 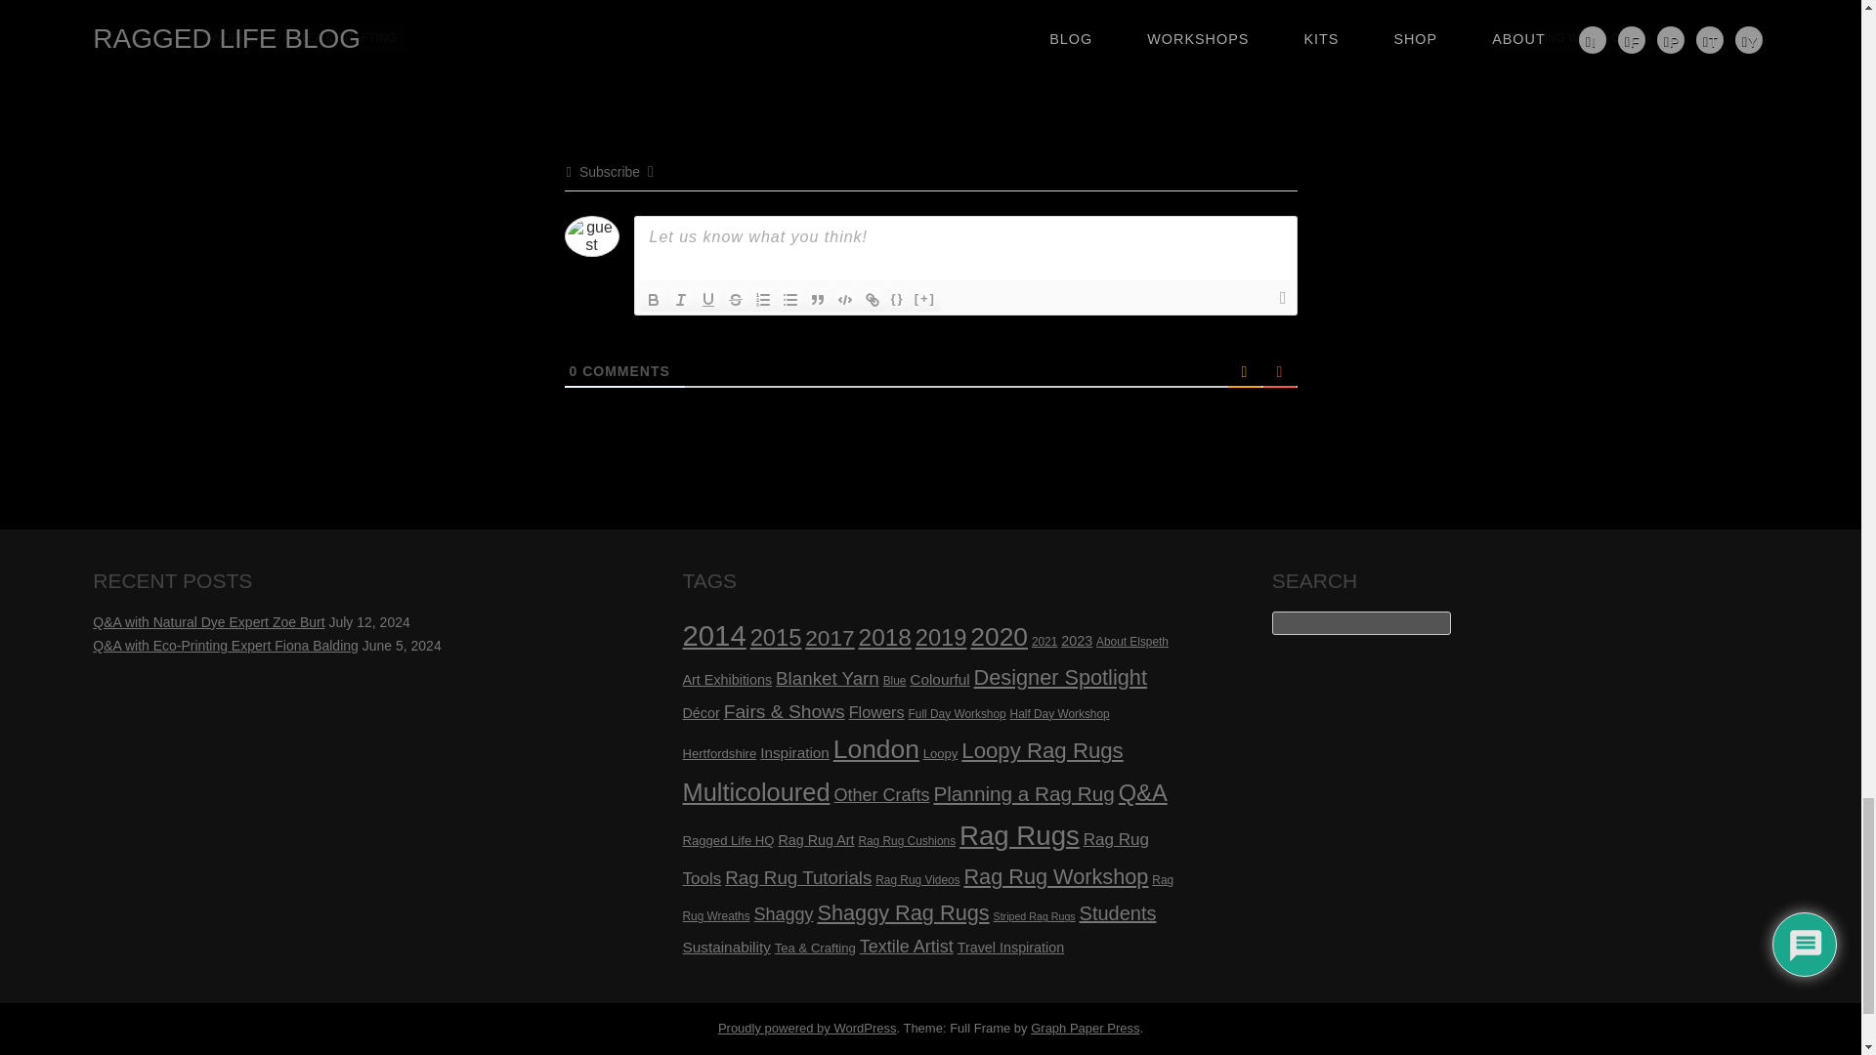 What do you see at coordinates (789, 299) in the screenshot?
I see `Unordered List` at bounding box center [789, 299].